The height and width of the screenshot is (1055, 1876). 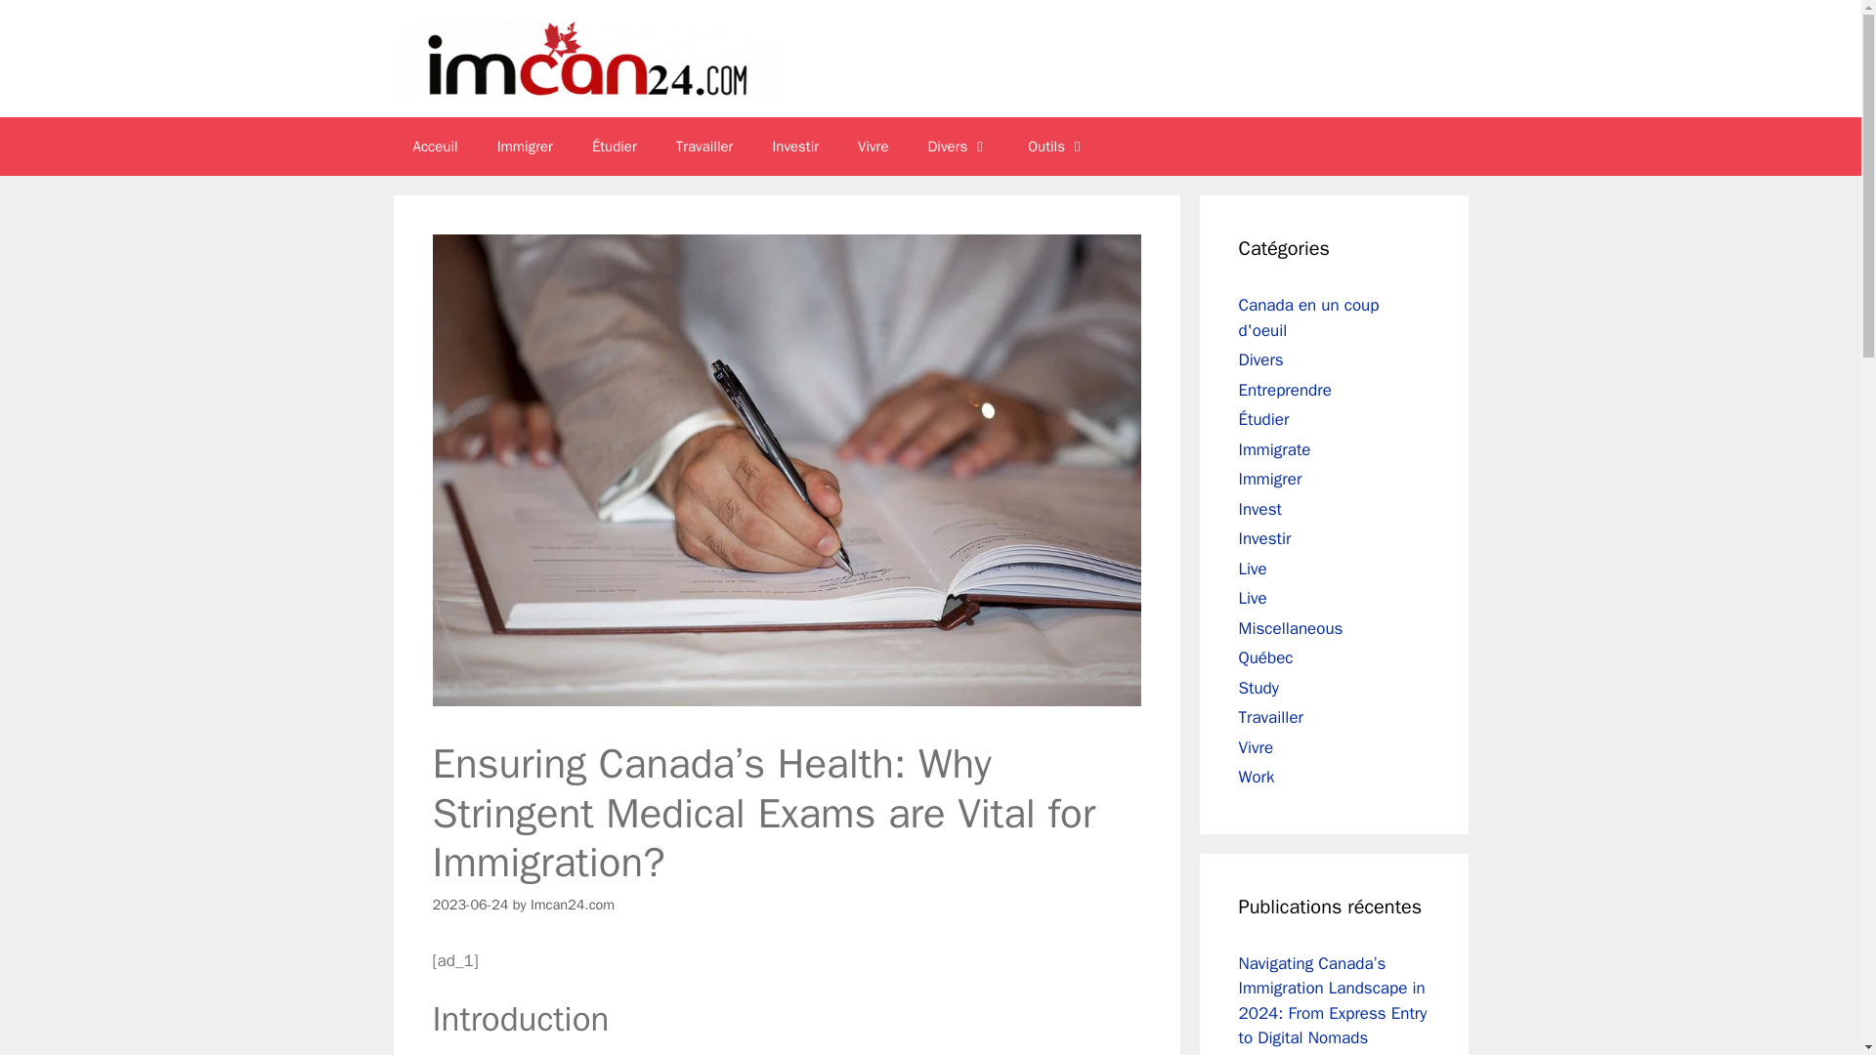 I want to click on Acceuil, so click(x=434, y=147).